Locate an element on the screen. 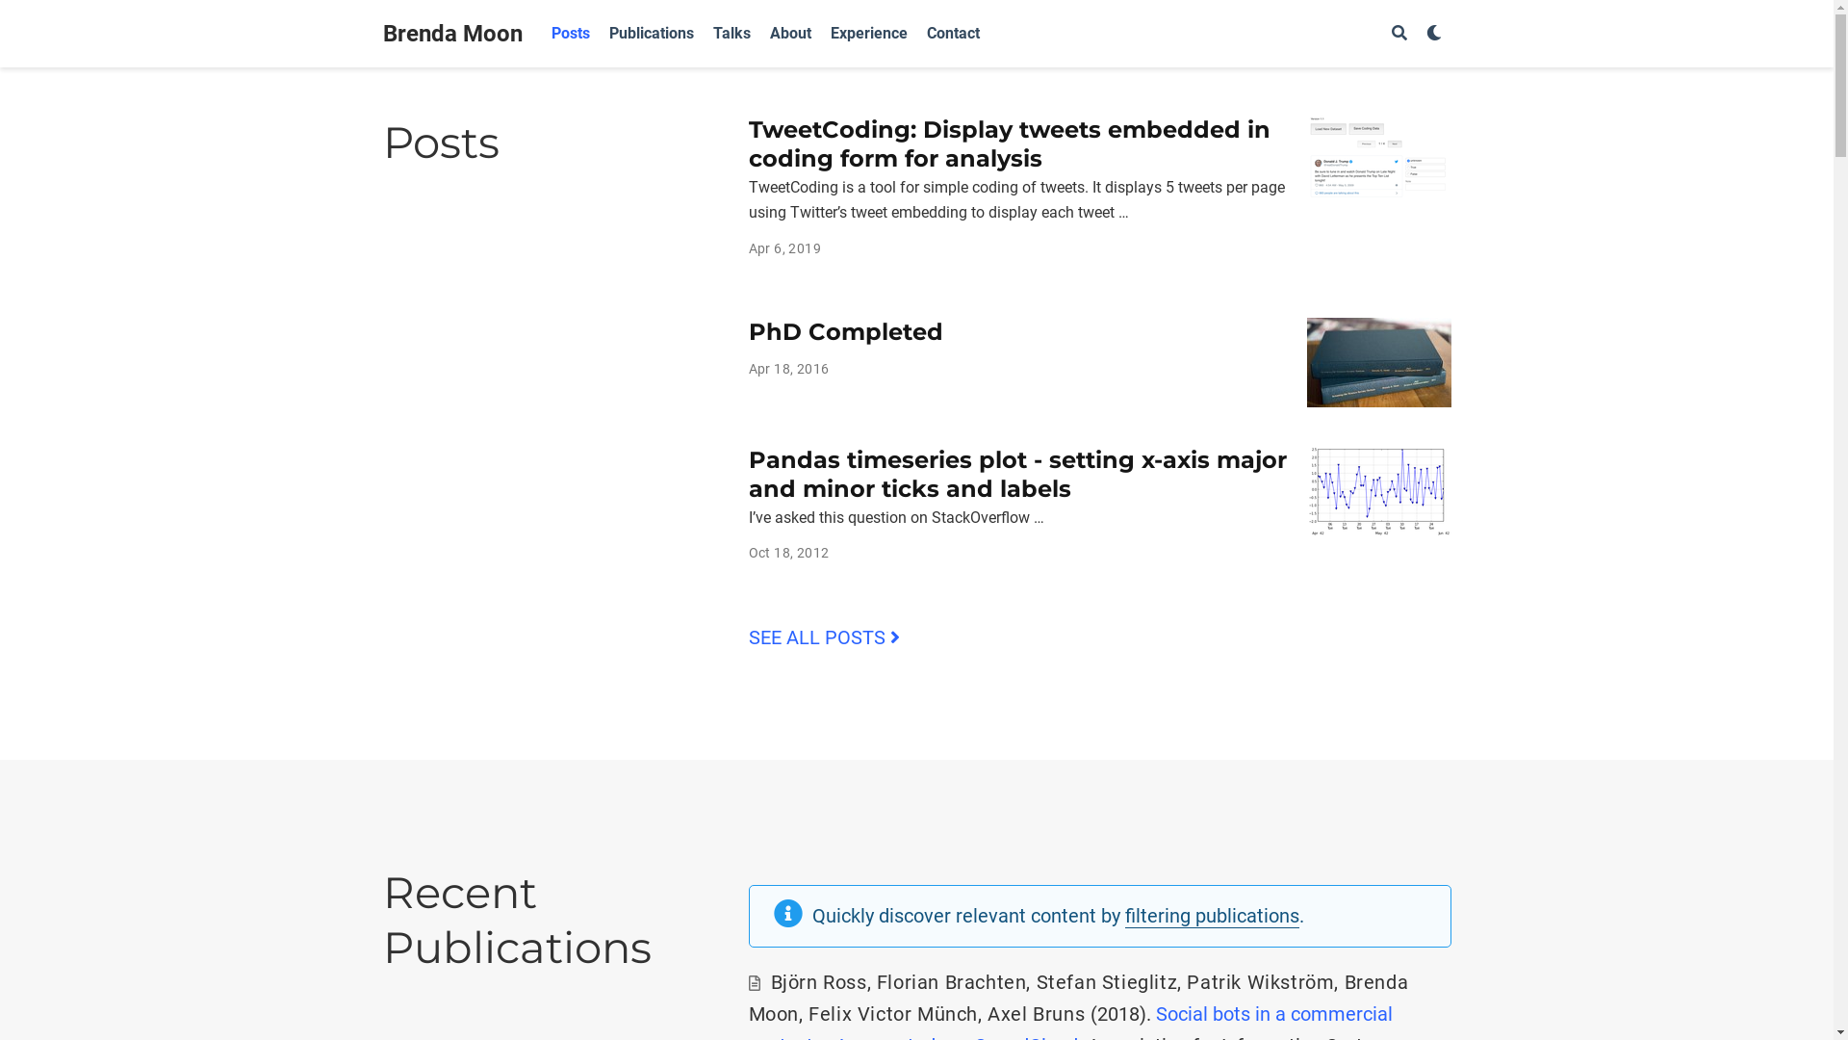  SEE ALL POSTS is located at coordinates (824, 637).